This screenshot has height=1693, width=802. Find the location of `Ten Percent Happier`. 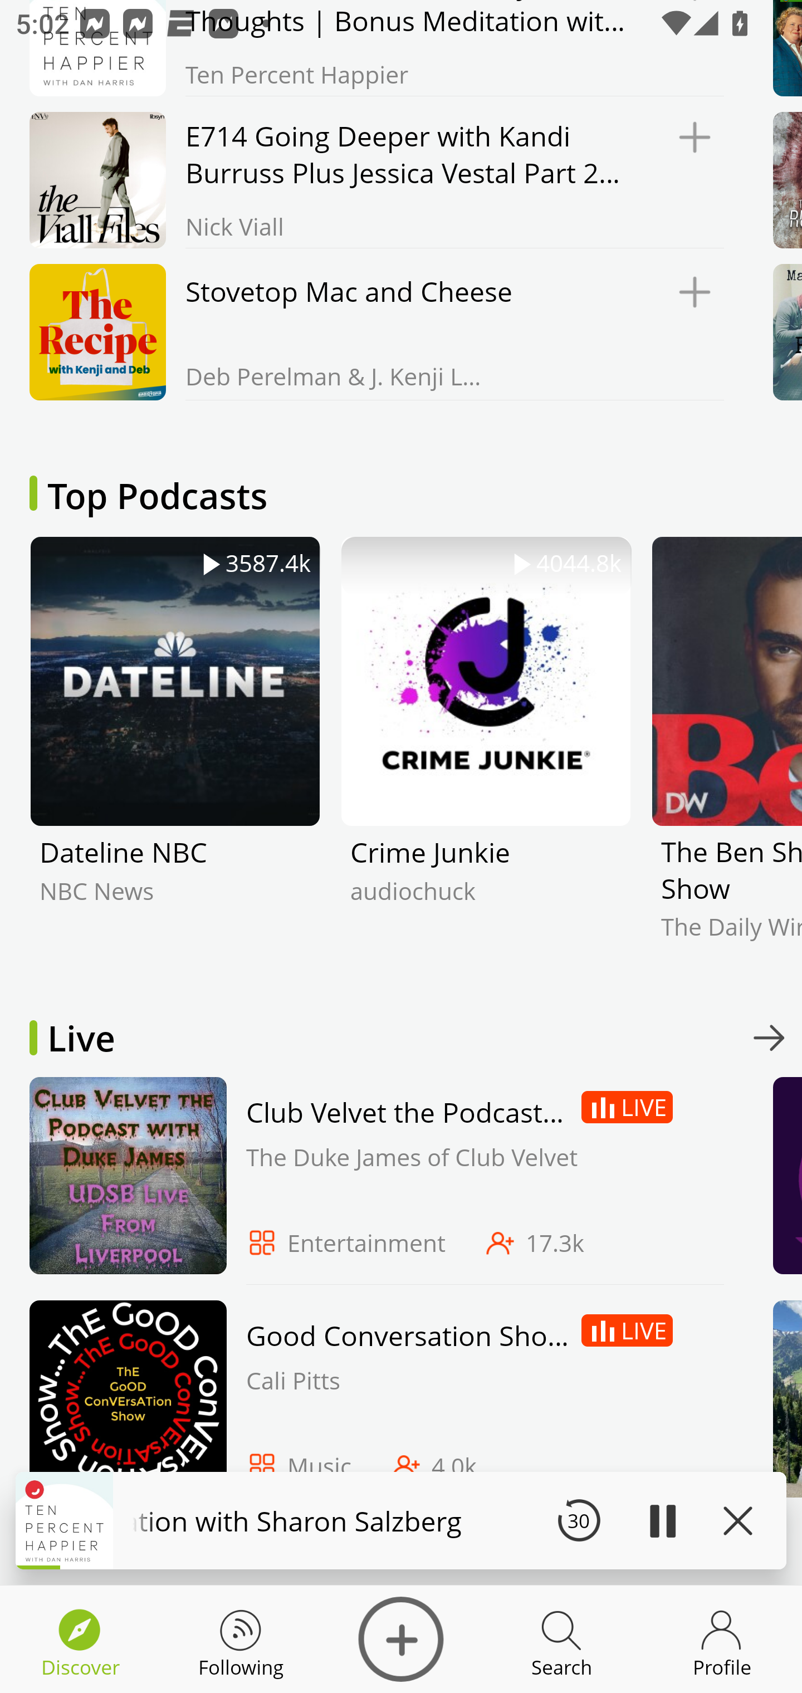

Ten Percent Happier is located at coordinates (371, 48).